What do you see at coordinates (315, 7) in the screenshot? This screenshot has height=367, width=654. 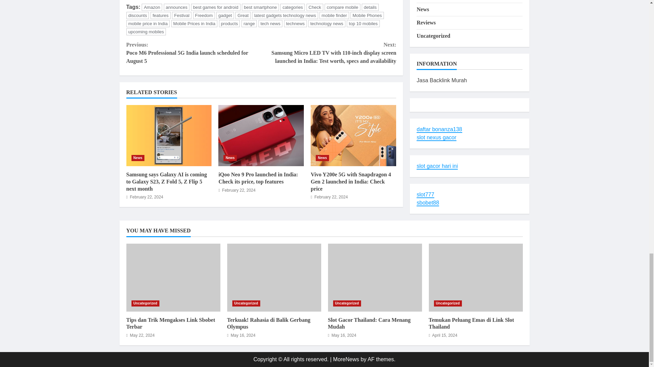 I see `Check` at bounding box center [315, 7].